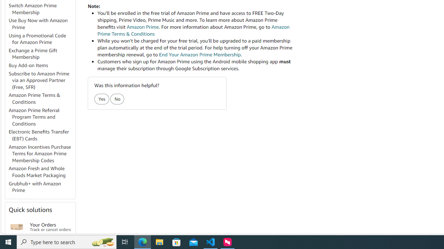 The image size is (444, 249). Describe the element at coordinates (38, 24) in the screenshot. I see `Use Buy Now with Amazon Prime` at that location.